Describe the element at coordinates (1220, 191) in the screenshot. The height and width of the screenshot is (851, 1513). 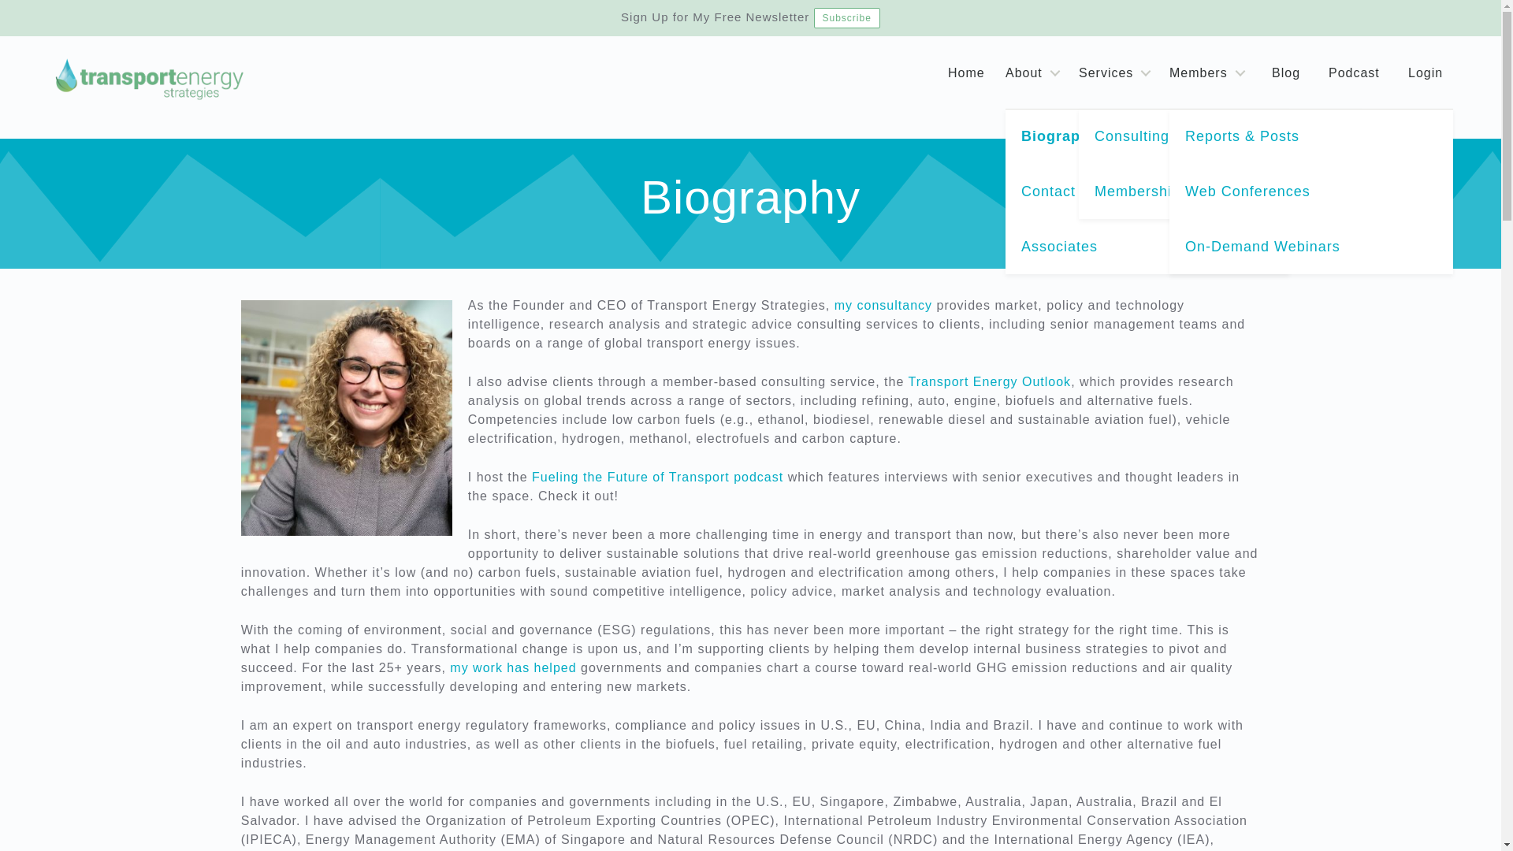
I see `Membership Service` at that location.